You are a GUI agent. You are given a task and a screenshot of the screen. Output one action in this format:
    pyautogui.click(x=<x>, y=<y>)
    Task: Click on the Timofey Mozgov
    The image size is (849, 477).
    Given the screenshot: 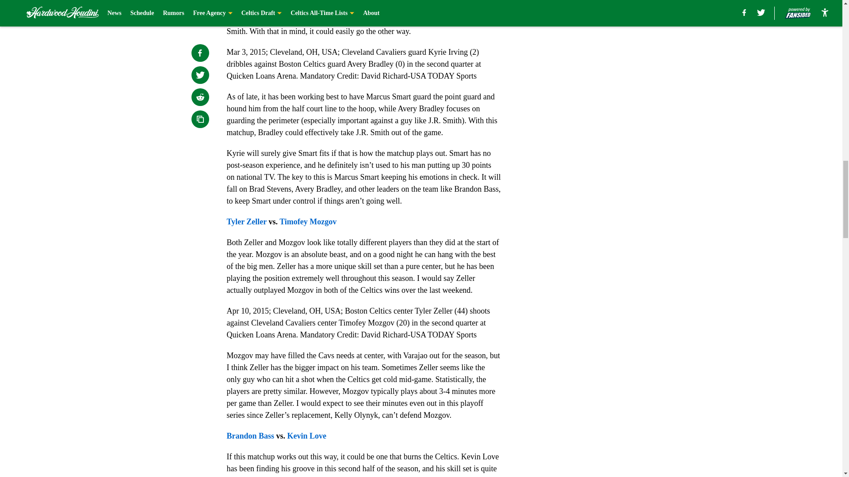 What is the action you would take?
    pyautogui.click(x=308, y=222)
    